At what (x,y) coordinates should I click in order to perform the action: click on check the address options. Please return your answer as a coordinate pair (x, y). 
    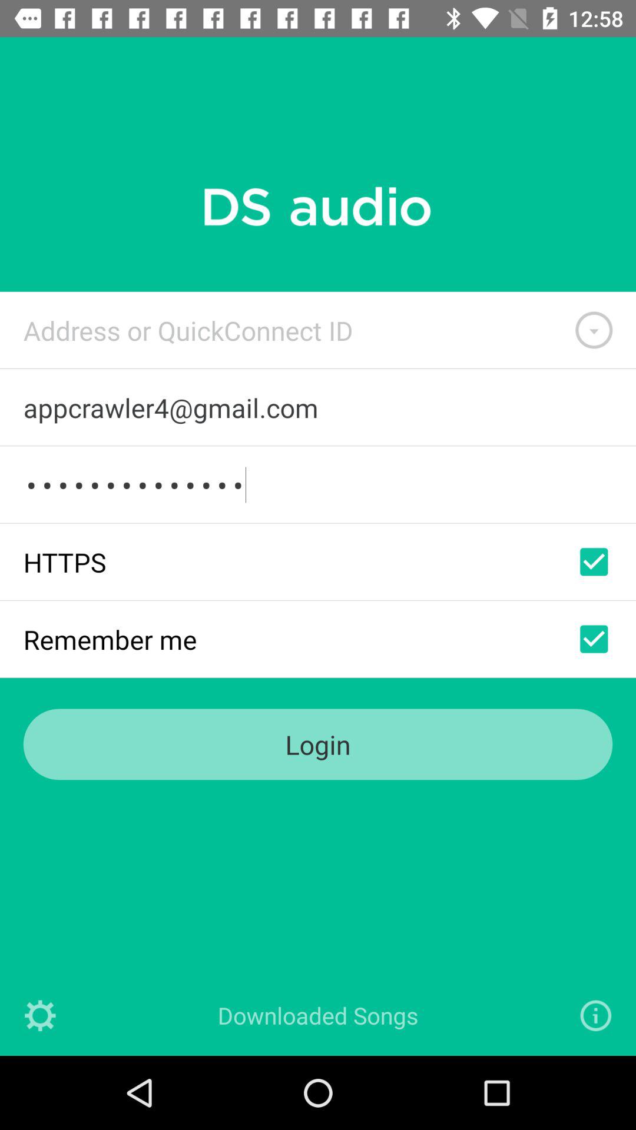
    Looking at the image, I should click on (594, 330).